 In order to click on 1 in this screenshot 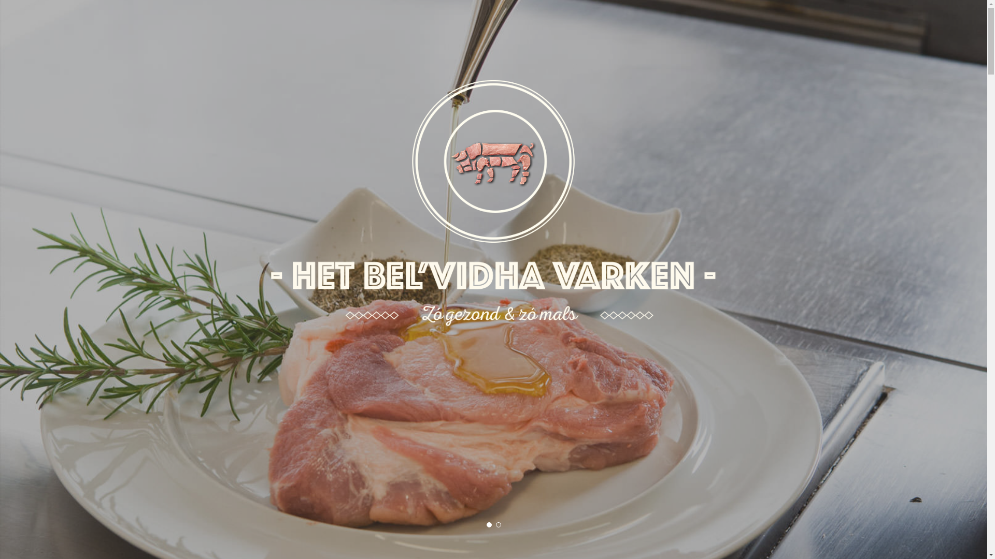, I will do `click(489, 525)`.